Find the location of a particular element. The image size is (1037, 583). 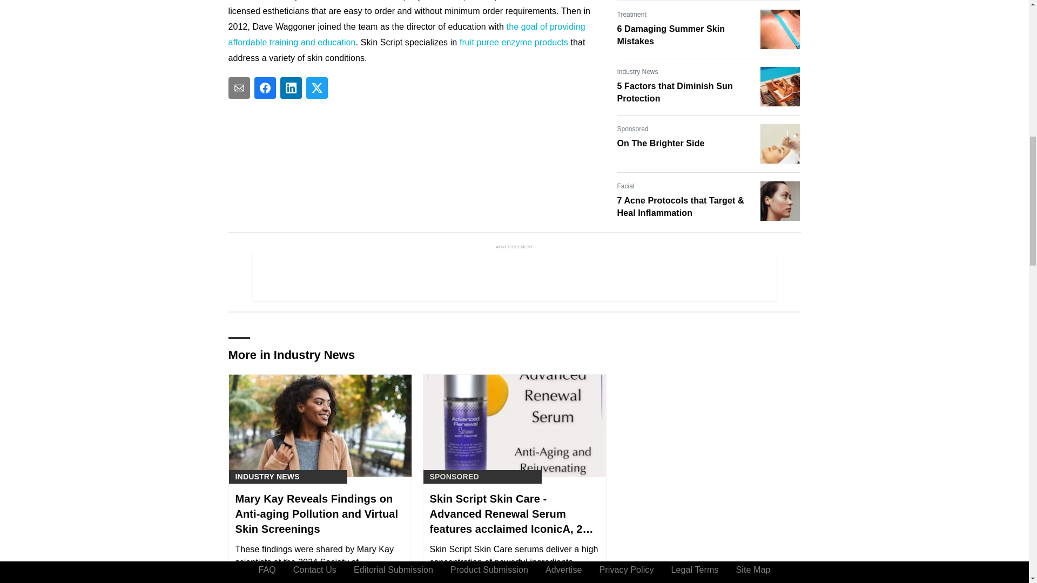

Share To twitter is located at coordinates (317, 87).